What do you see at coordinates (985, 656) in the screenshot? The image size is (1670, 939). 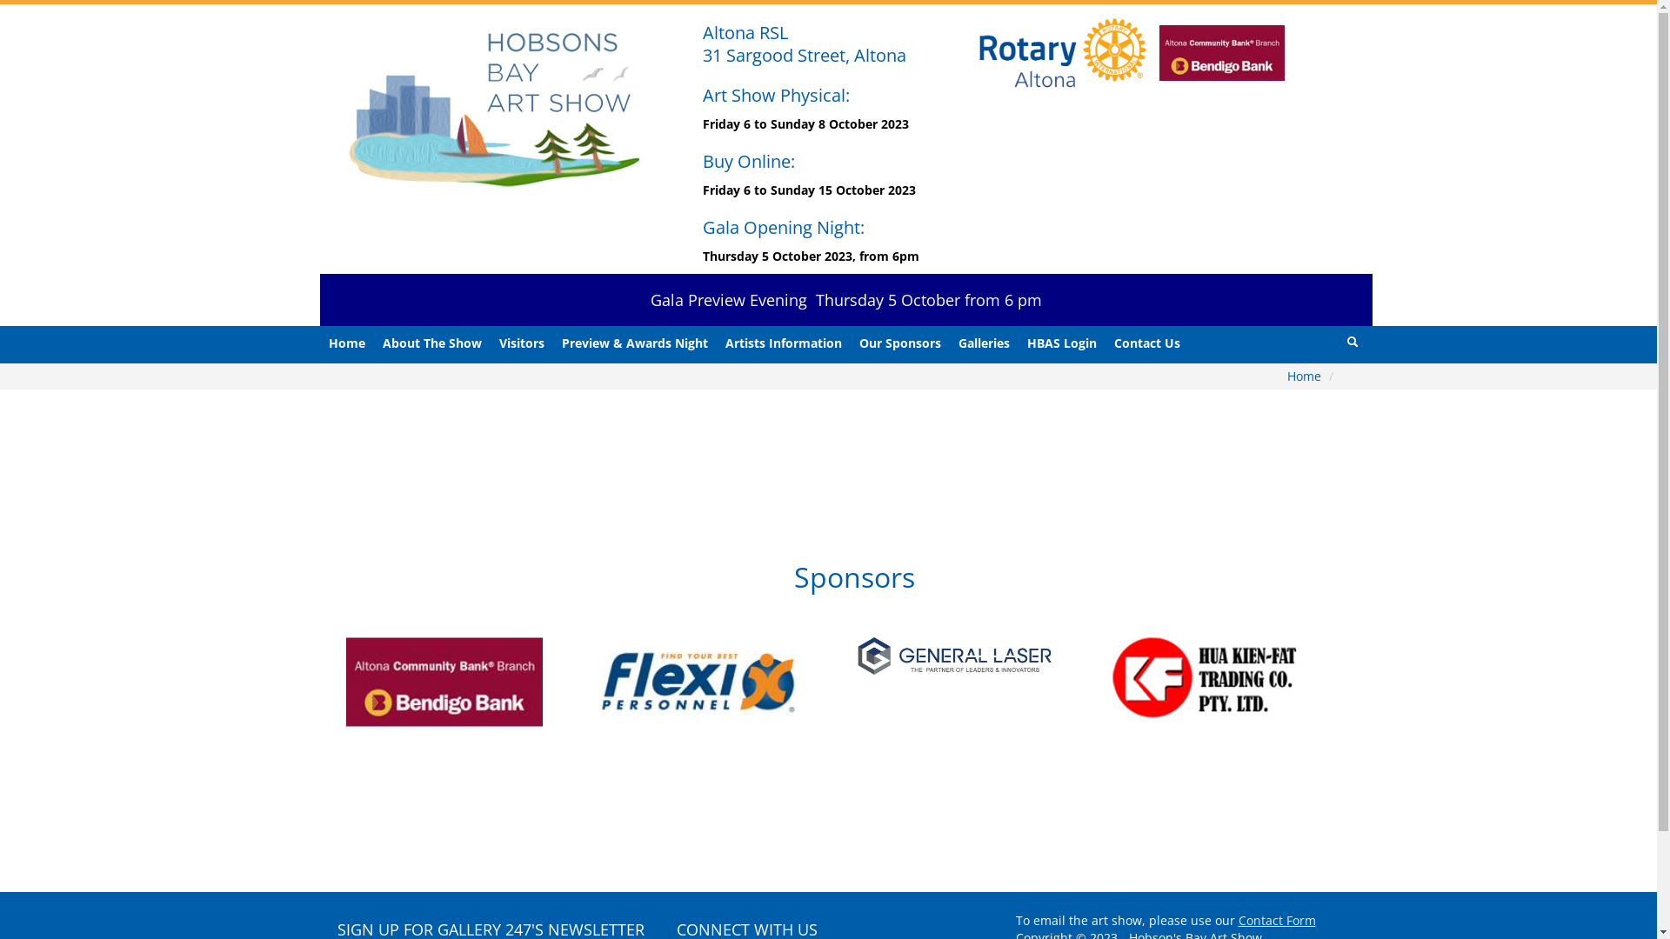 I see `General Laser` at bounding box center [985, 656].